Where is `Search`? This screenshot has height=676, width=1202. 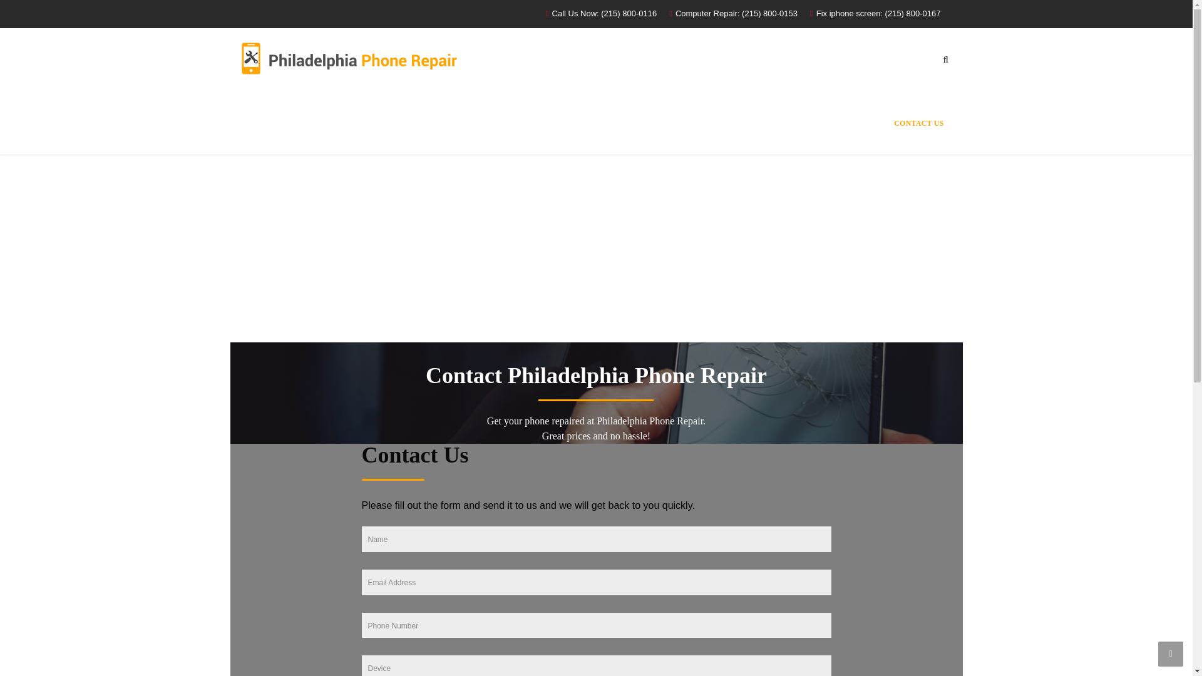
Search is located at coordinates (937, 113).